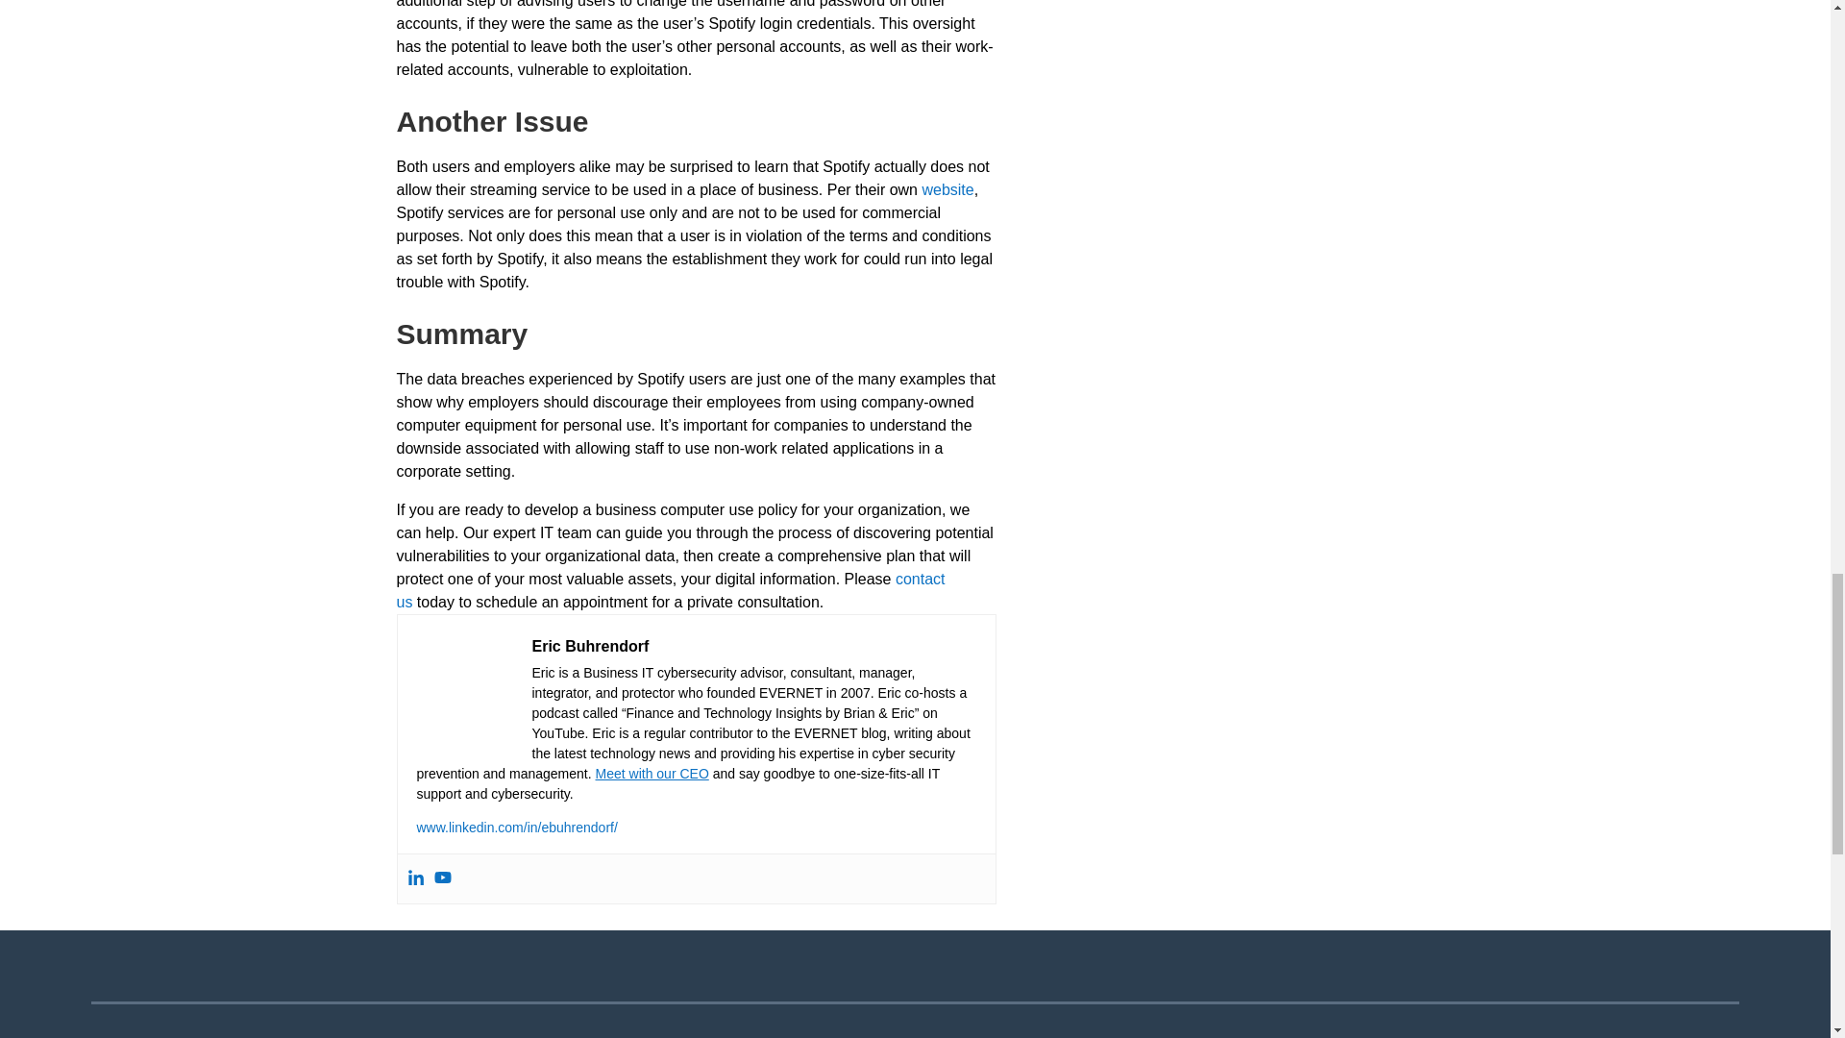 The width and height of the screenshot is (1845, 1038). Describe the element at coordinates (947, 190) in the screenshot. I see `website` at that location.